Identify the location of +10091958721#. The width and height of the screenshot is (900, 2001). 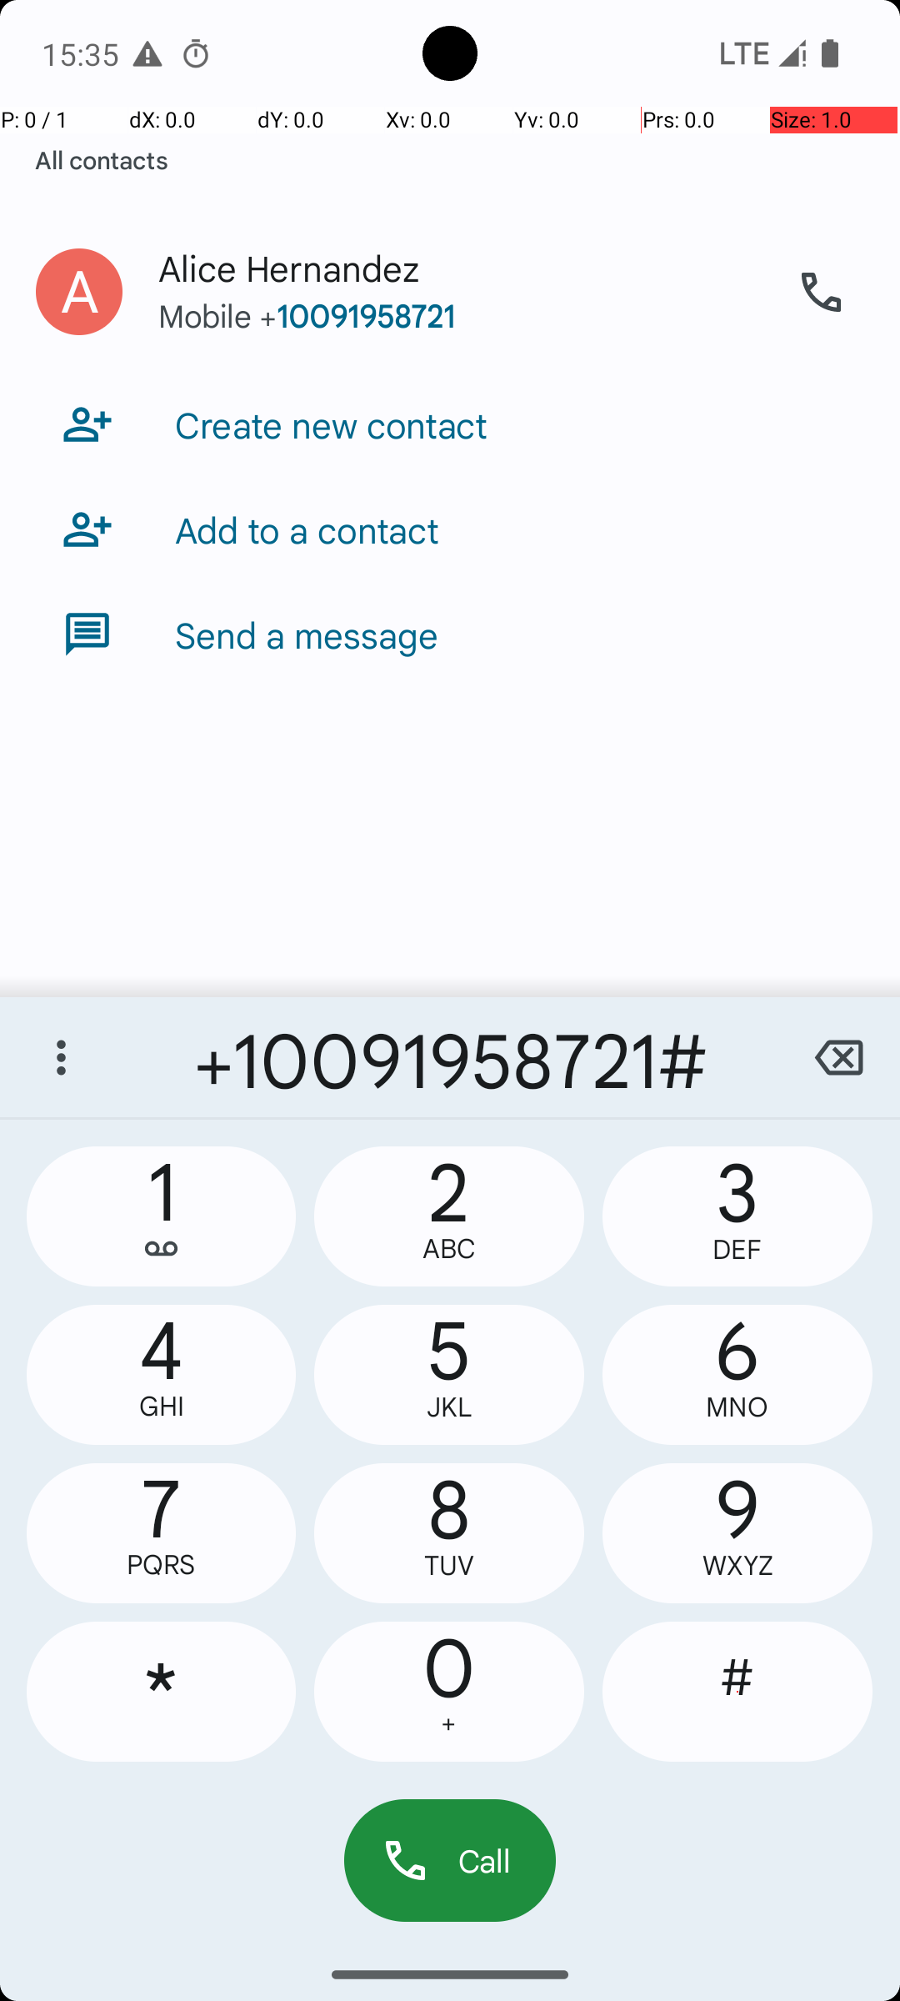
(450, 1057).